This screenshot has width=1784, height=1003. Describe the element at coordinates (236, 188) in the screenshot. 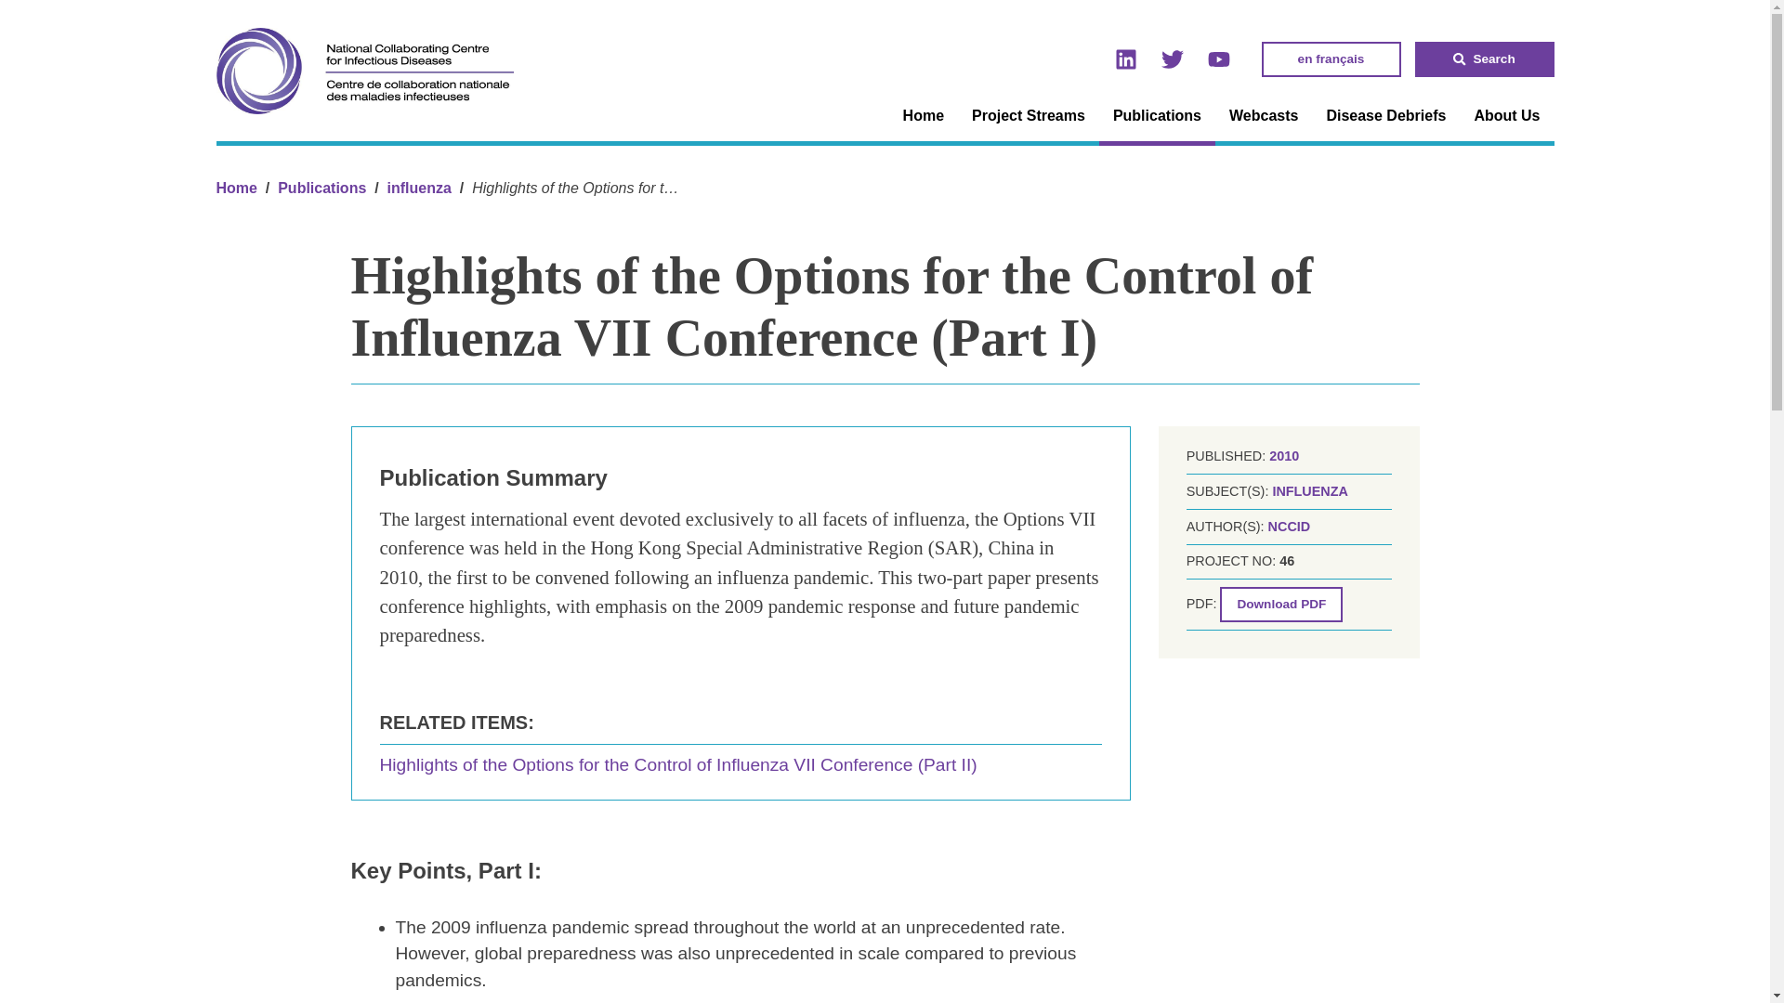

I see `National Collaborating Centre for Infectious Diseases` at that location.